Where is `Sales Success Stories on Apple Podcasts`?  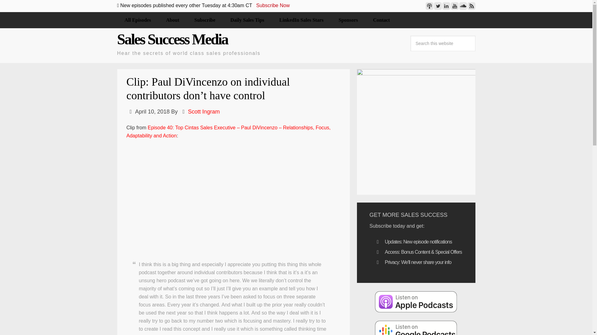
Sales Success Stories on Apple Podcasts is located at coordinates (416, 301).